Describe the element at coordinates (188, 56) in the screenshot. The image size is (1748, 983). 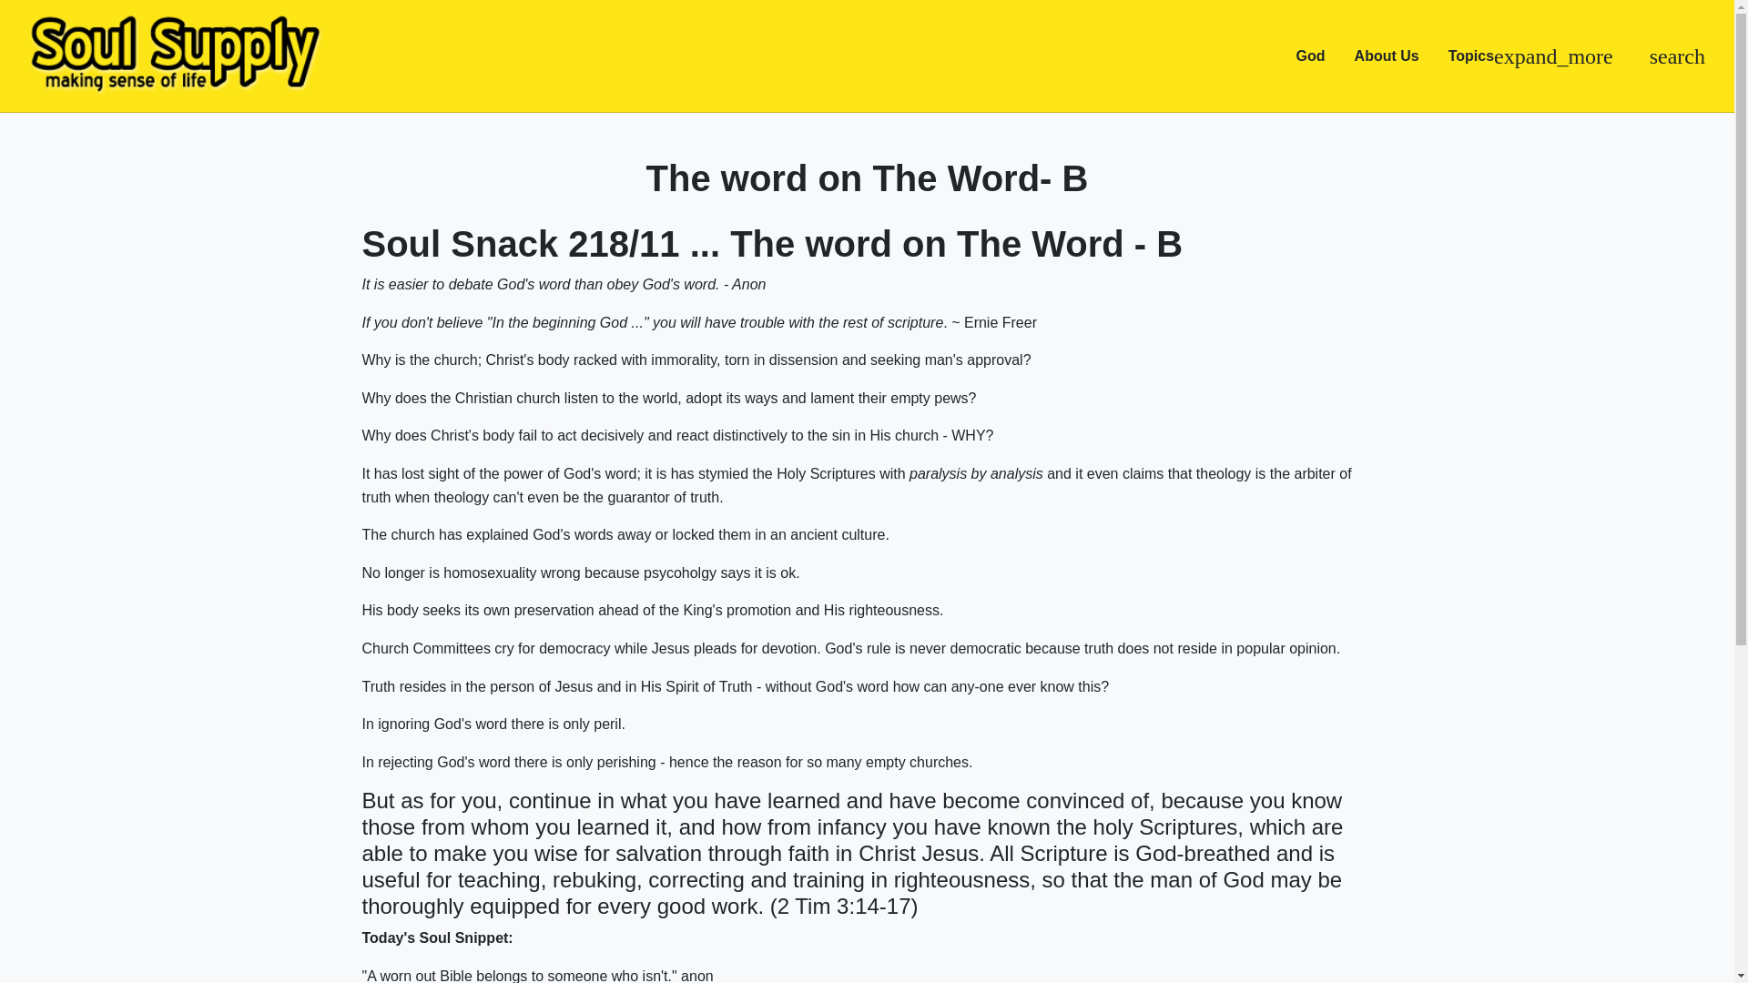
I see `Soul Supply logo` at that location.